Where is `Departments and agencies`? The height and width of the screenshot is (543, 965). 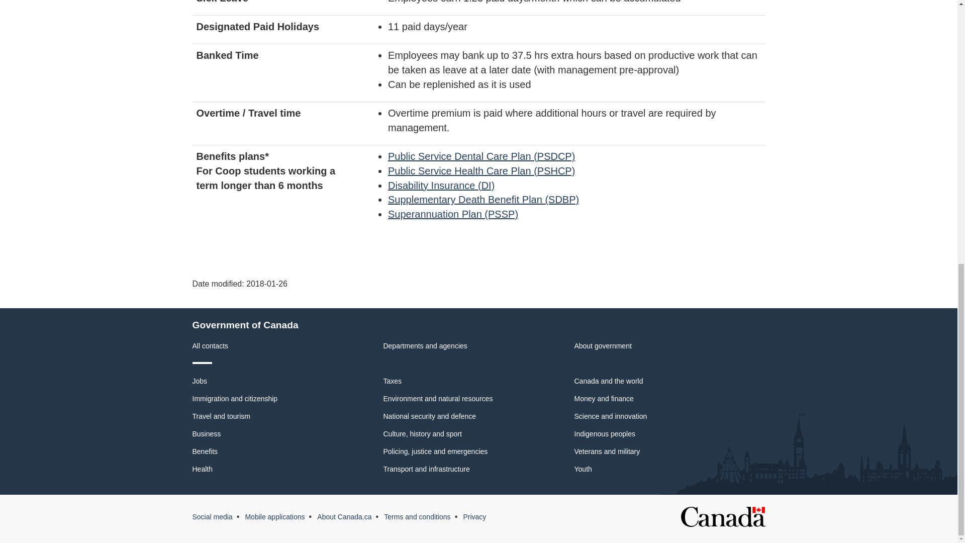 Departments and agencies is located at coordinates (425, 346).